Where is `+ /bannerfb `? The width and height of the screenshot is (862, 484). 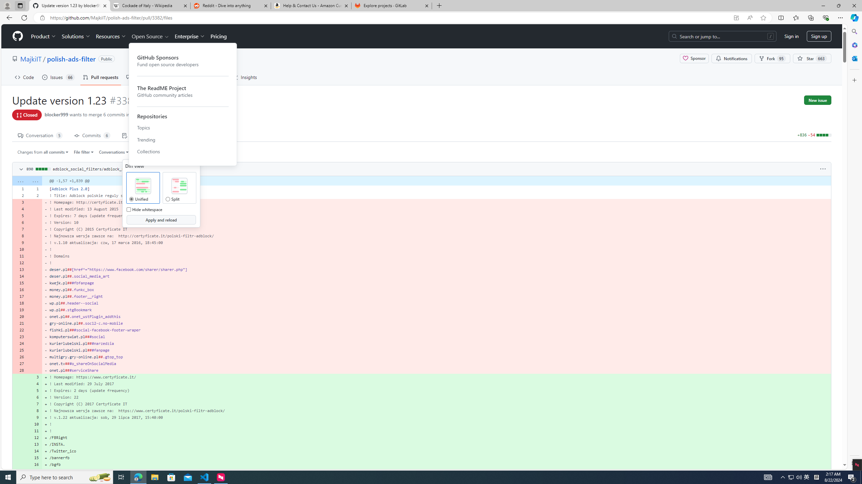 + /bannerfb  is located at coordinates (436, 458).